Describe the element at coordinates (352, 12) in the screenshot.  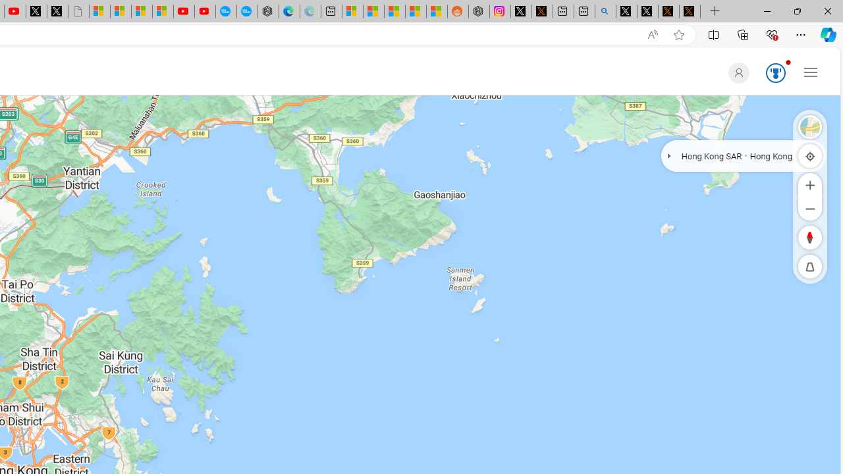
I see `Microsoft account | Microsoft Account Privacy Settings` at that location.